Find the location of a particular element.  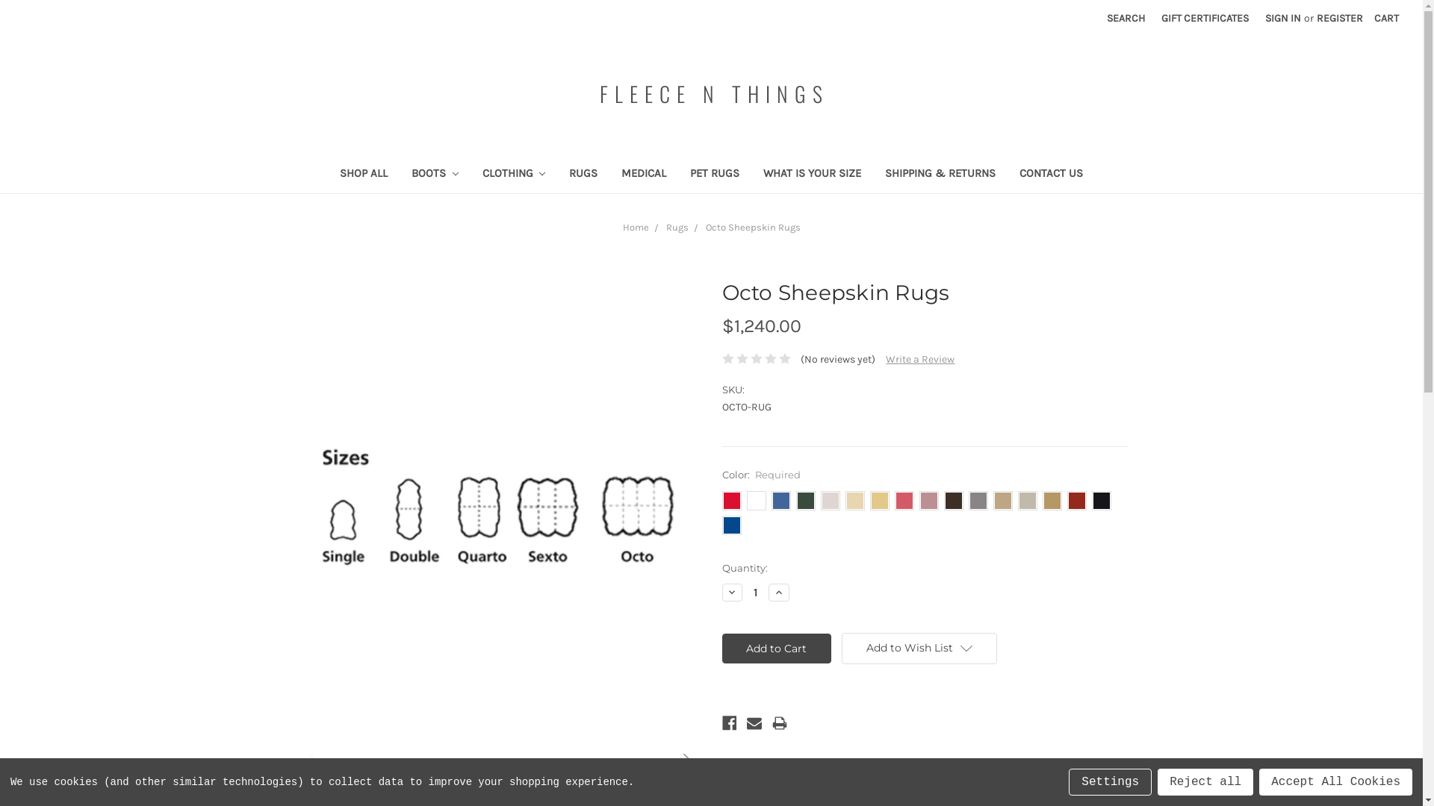

BOOTS is located at coordinates (435, 175).